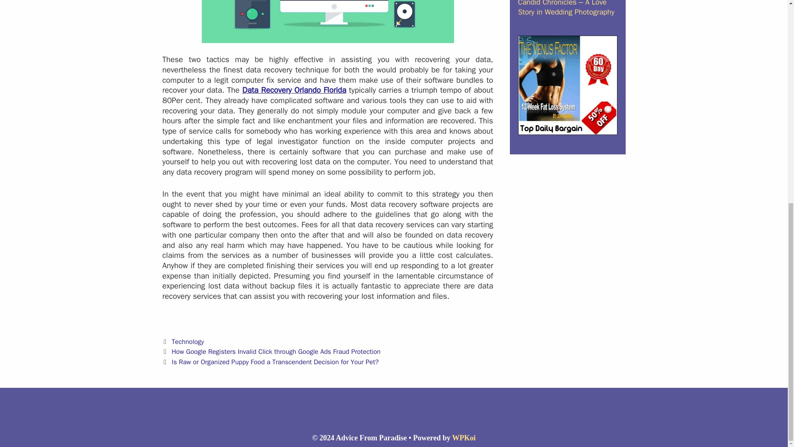 The image size is (794, 447). I want to click on Data Recovery Orlando Florida, so click(294, 90).